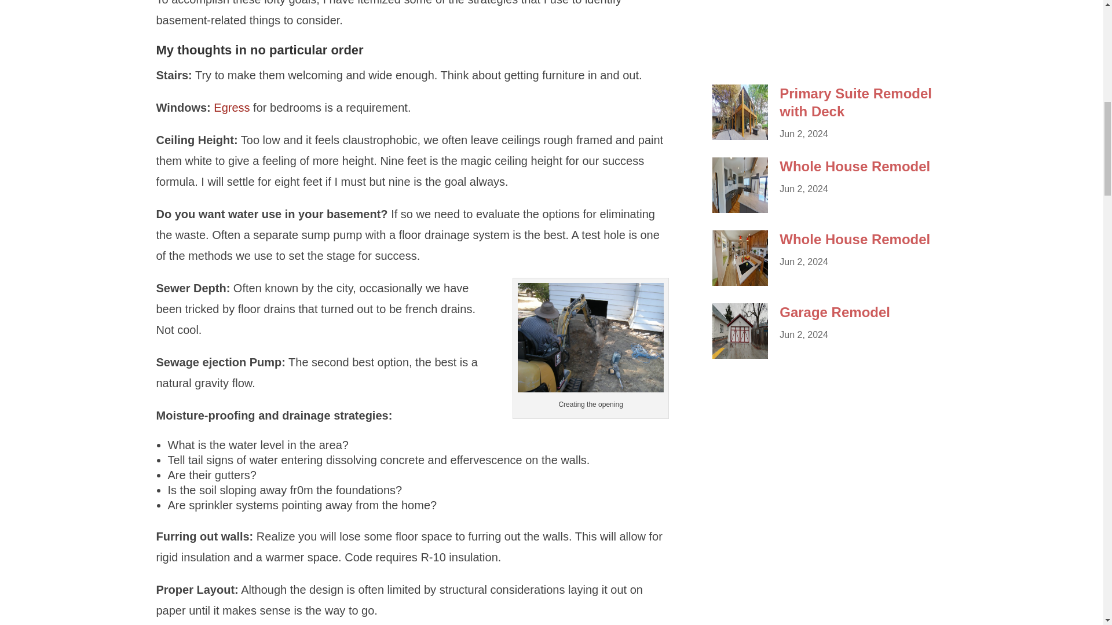 This screenshot has width=1112, height=625. Describe the element at coordinates (231, 106) in the screenshot. I see `Egress Windows` at that location.